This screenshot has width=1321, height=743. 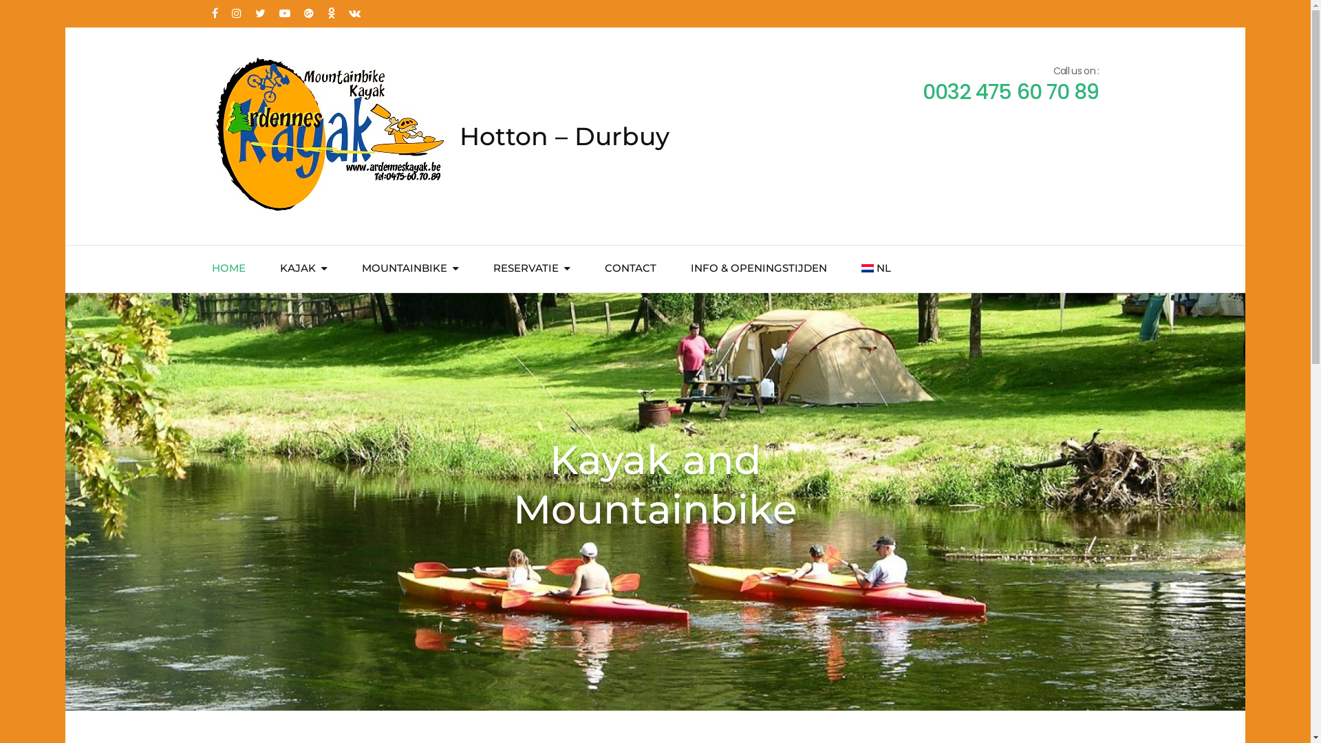 I want to click on 0032 475 60 70 89, so click(x=1011, y=92).